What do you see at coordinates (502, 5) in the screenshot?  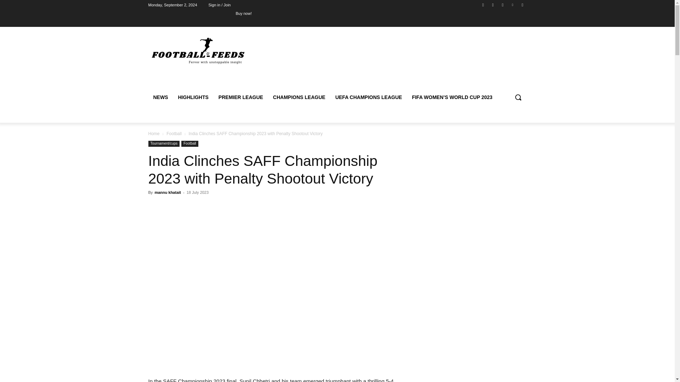 I see `Telegram` at bounding box center [502, 5].